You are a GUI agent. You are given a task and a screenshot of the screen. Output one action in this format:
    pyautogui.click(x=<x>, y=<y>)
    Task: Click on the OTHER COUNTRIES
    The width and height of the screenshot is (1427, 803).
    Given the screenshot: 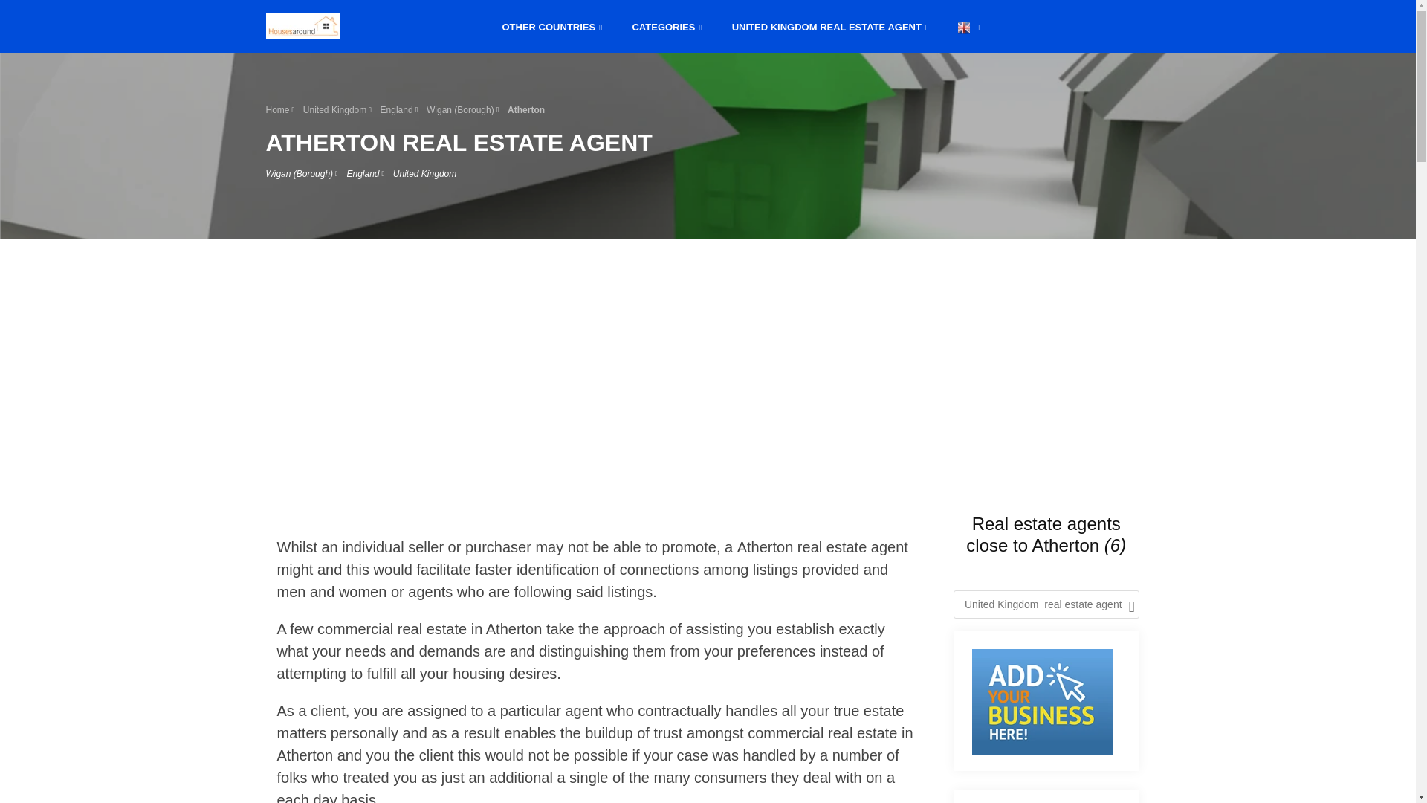 What is the action you would take?
    pyautogui.click(x=553, y=25)
    